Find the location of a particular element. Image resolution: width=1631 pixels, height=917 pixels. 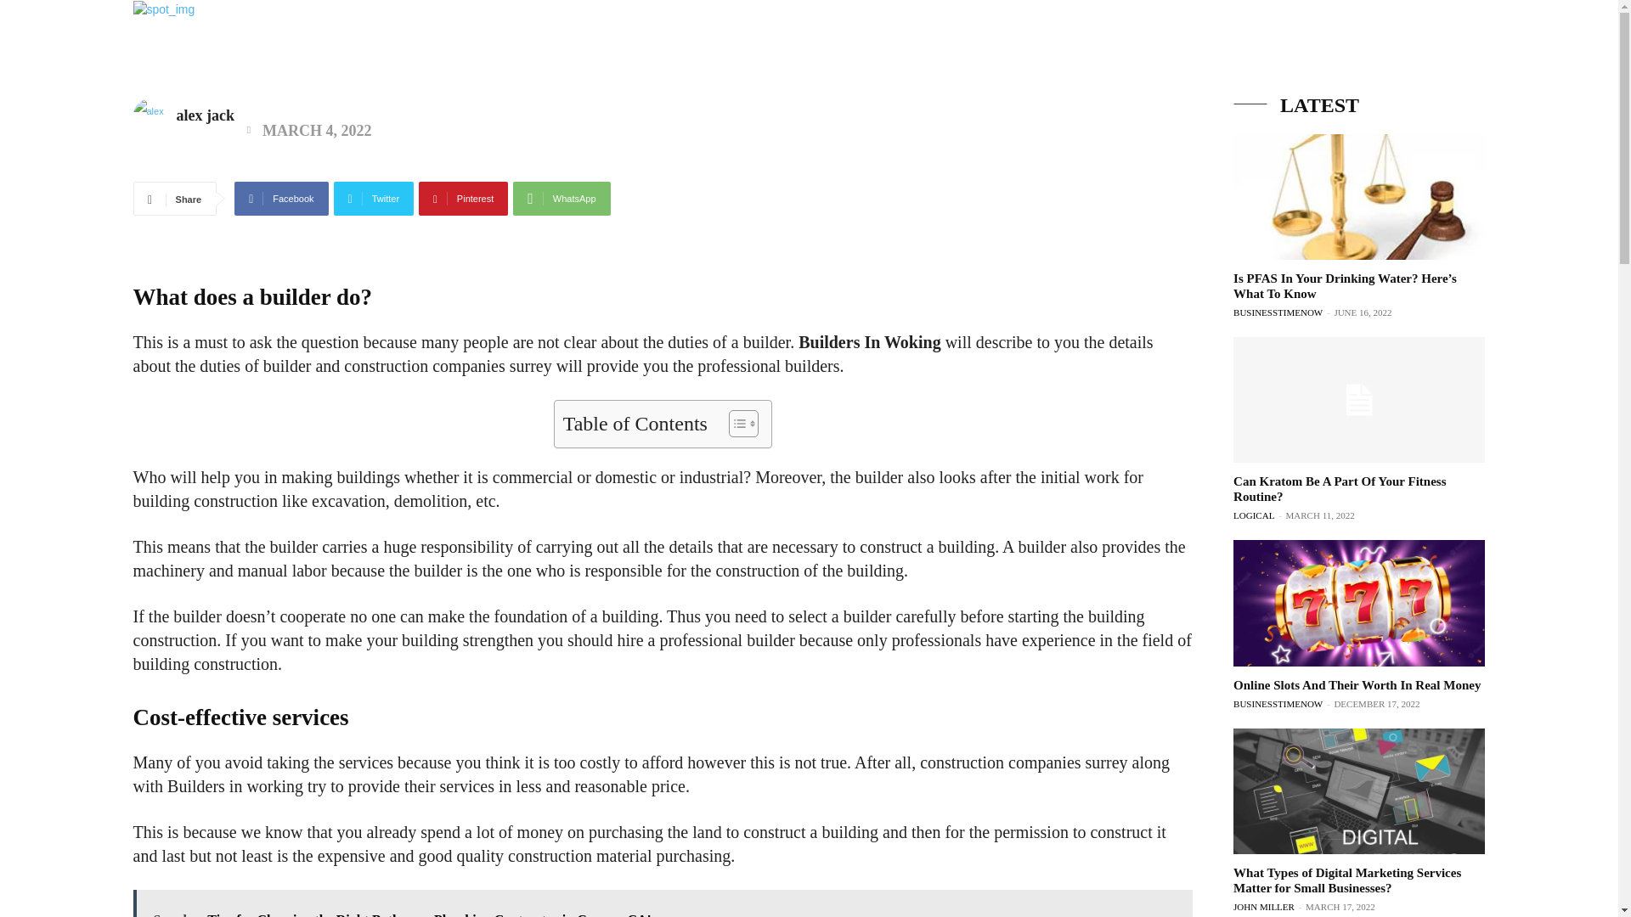

Law is located at coordinates (1317, 46).